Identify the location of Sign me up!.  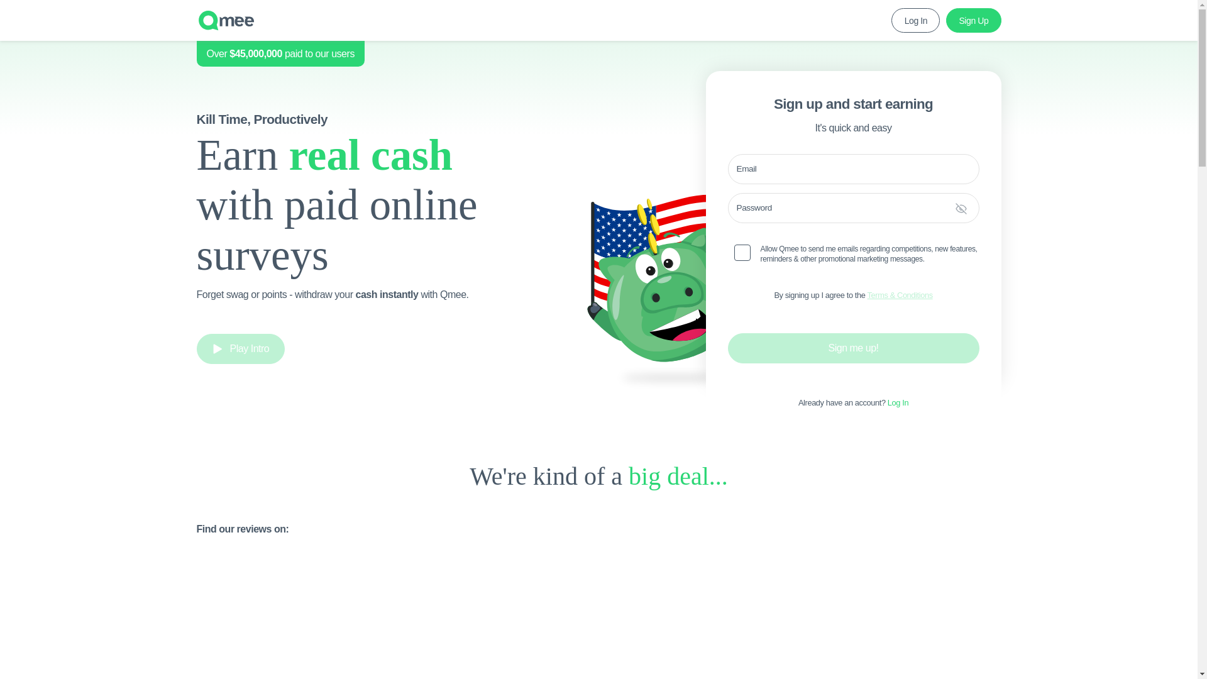
(853, 348).